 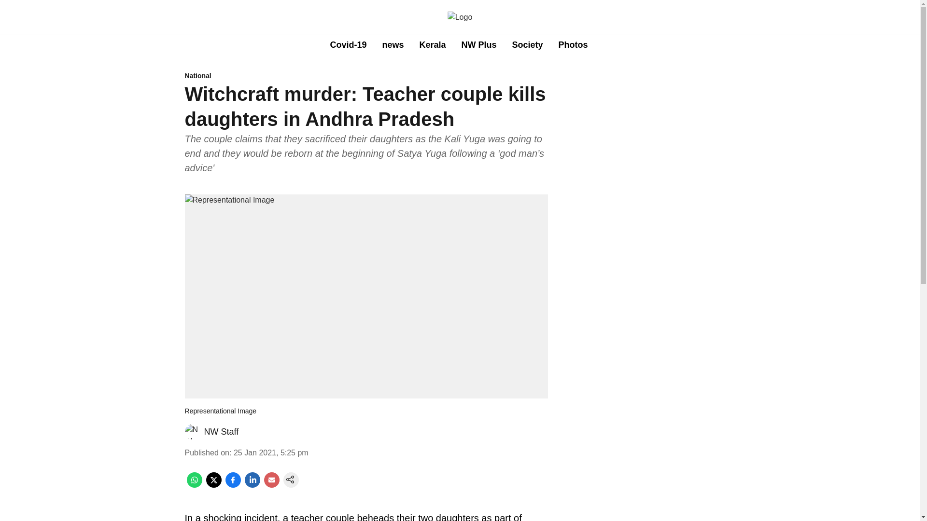 What do you see at coordinates (271, 452) in the screenshot?
I see `2021-01-25 09:25` at bounding box center [271, 452].